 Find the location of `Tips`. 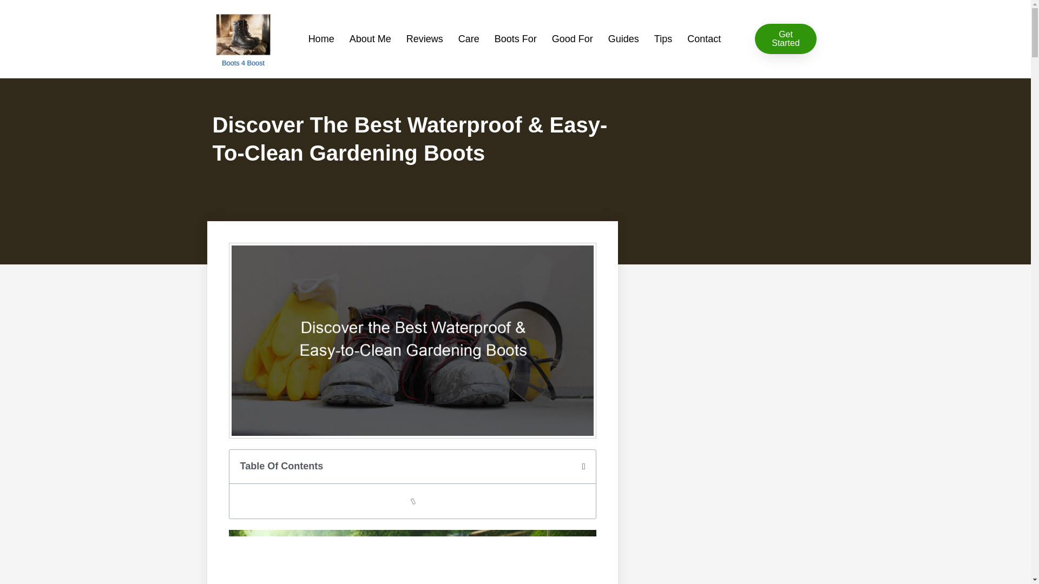

Tips is located at coordinates (662, 39).